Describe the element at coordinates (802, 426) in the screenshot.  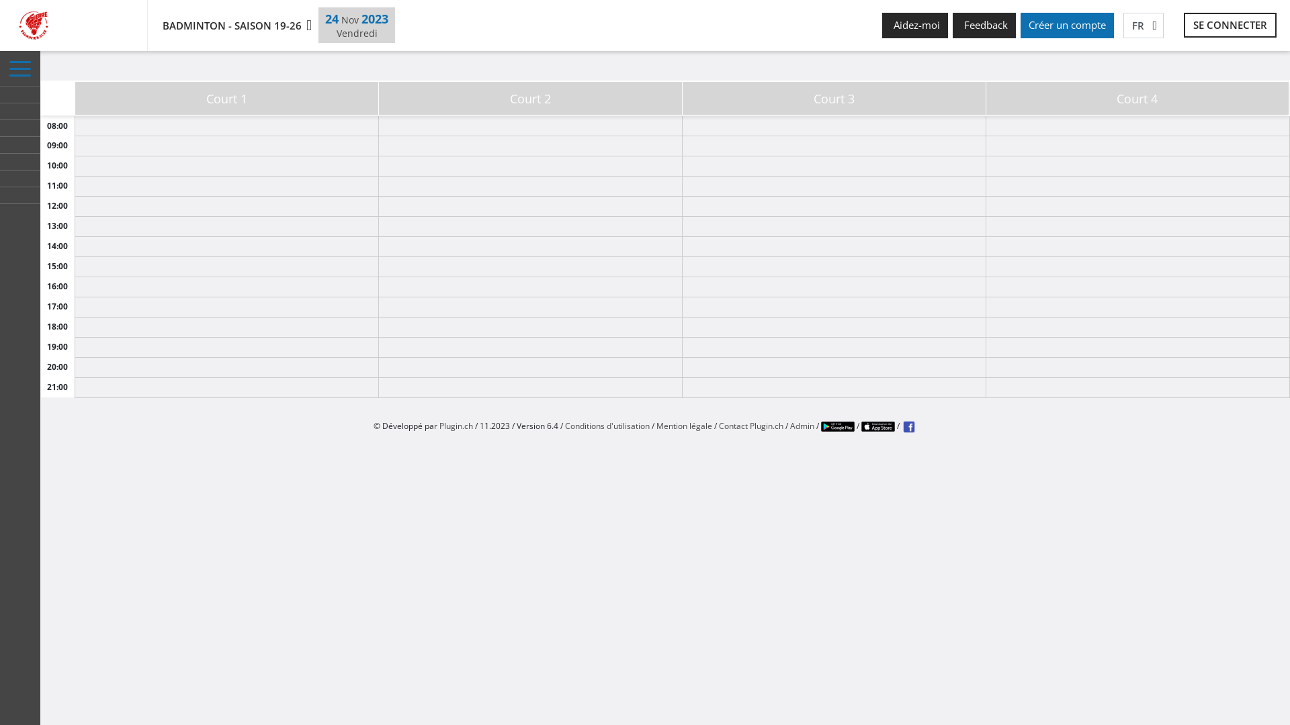
I see `Admin` at that location.